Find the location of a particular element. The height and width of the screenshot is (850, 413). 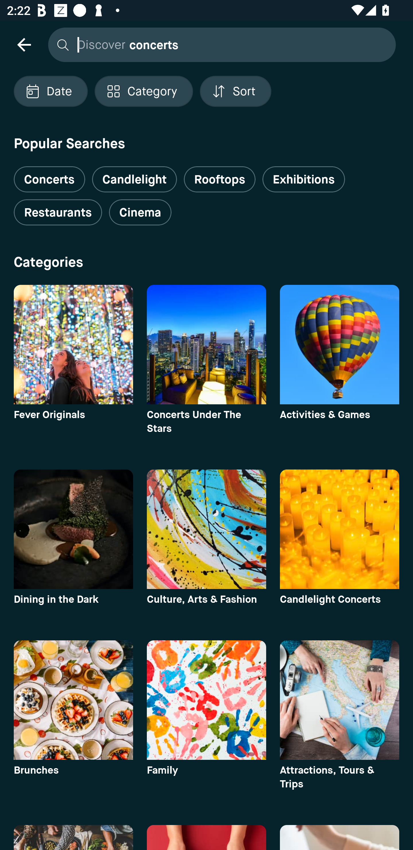

category image is located at coordinates (206, 345).